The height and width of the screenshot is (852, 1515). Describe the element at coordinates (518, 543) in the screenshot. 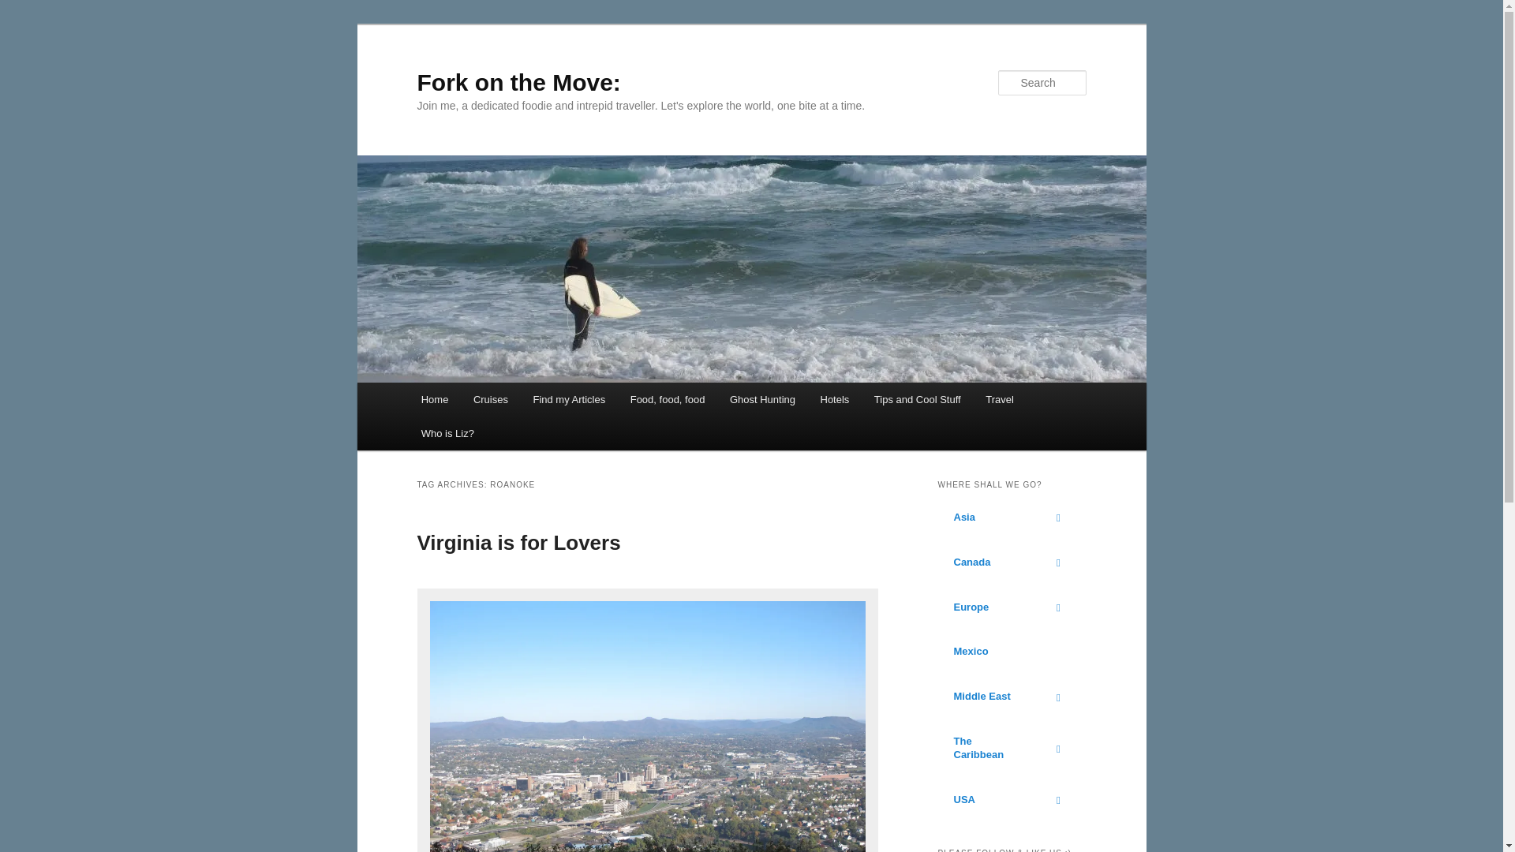

I see `Virginia is for Lovers` at that location.